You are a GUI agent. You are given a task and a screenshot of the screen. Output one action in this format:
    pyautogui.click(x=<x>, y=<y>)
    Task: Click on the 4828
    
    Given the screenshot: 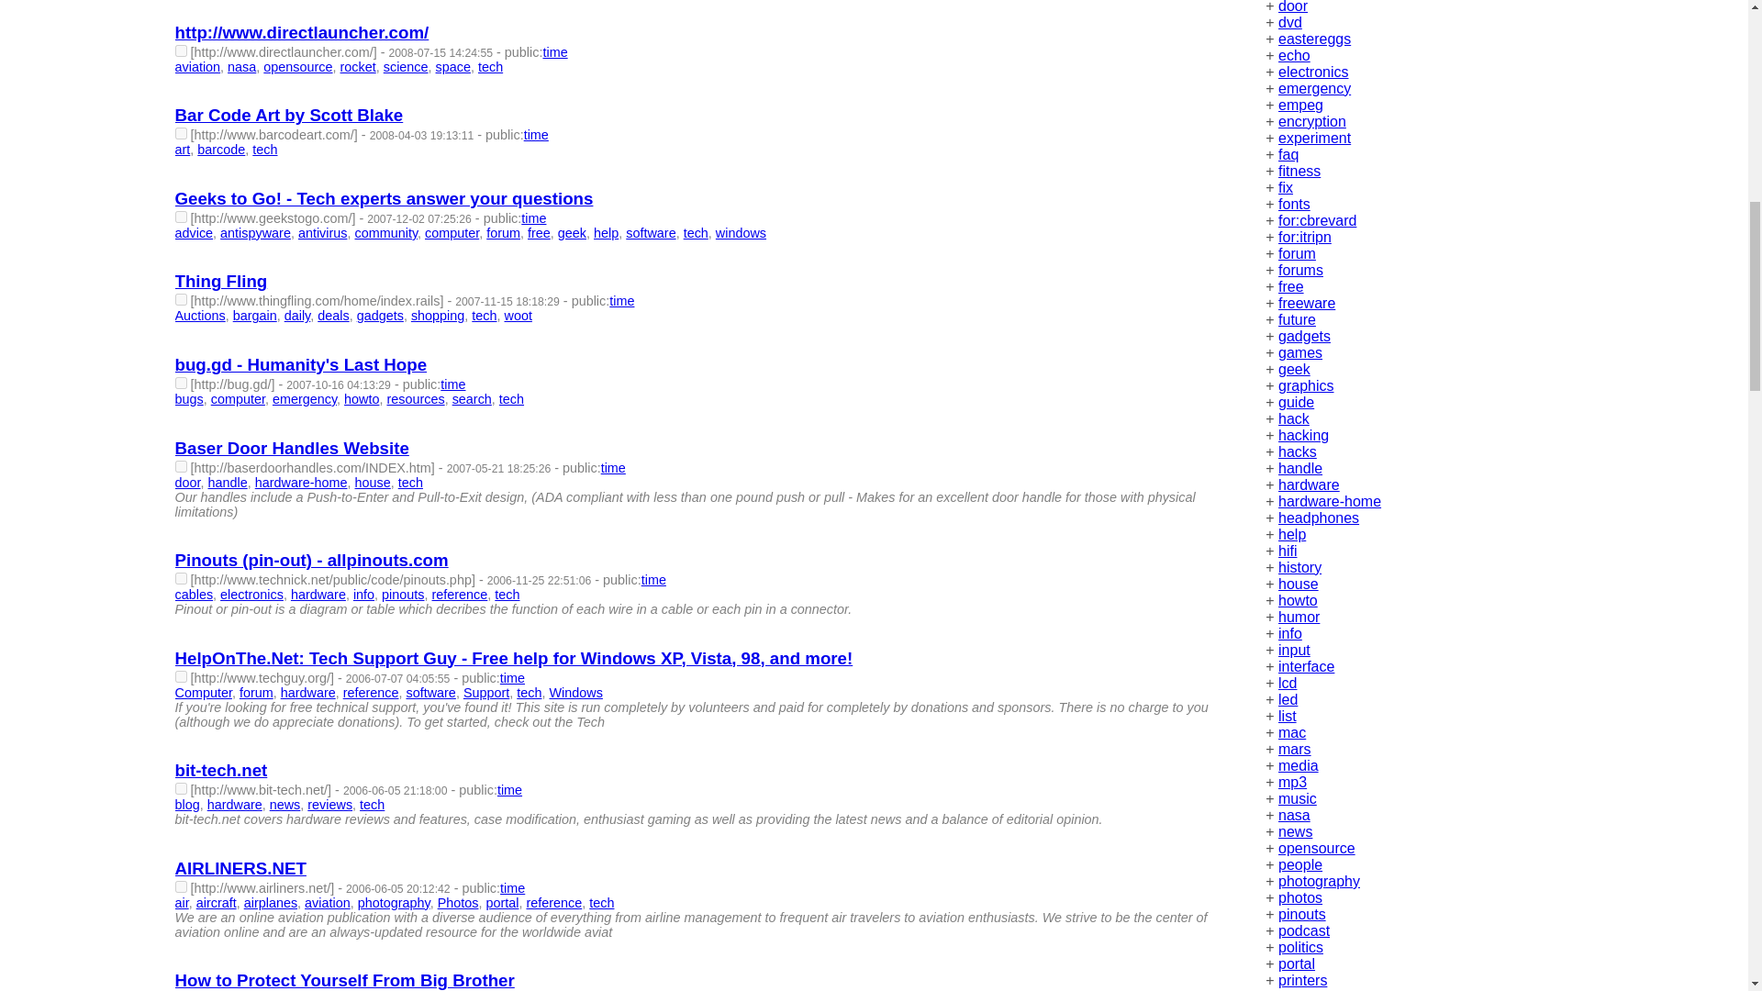 What is the action you would take?
    pyautogui.click(x=180, y=677)
    